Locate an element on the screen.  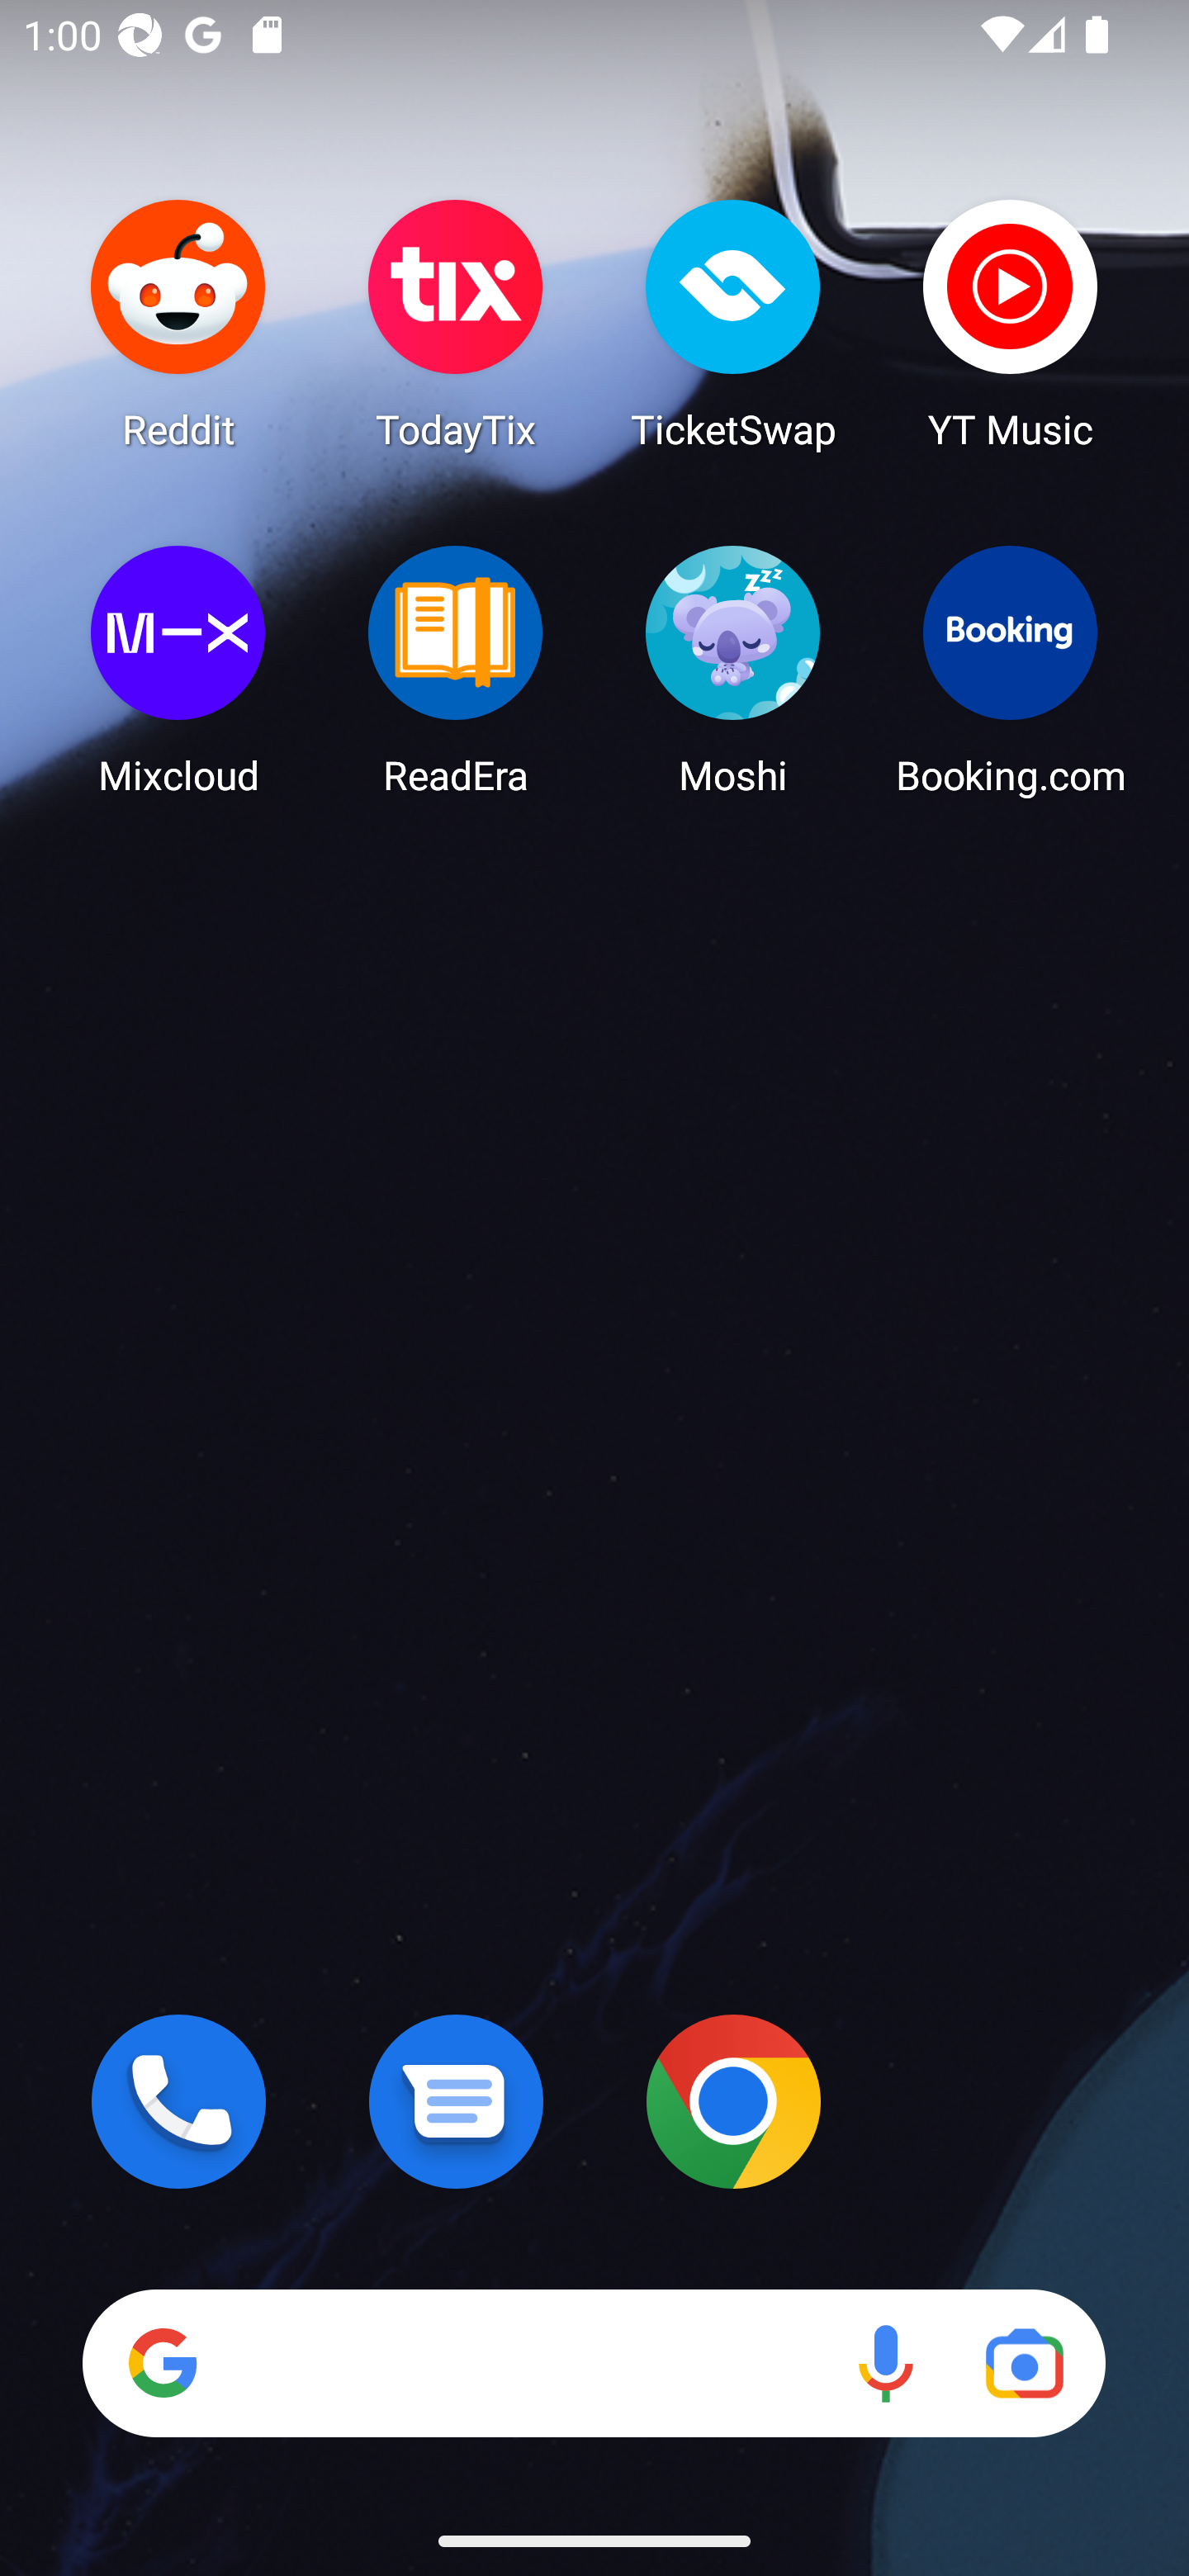
ReadEra is located at coordinates (456, 670).